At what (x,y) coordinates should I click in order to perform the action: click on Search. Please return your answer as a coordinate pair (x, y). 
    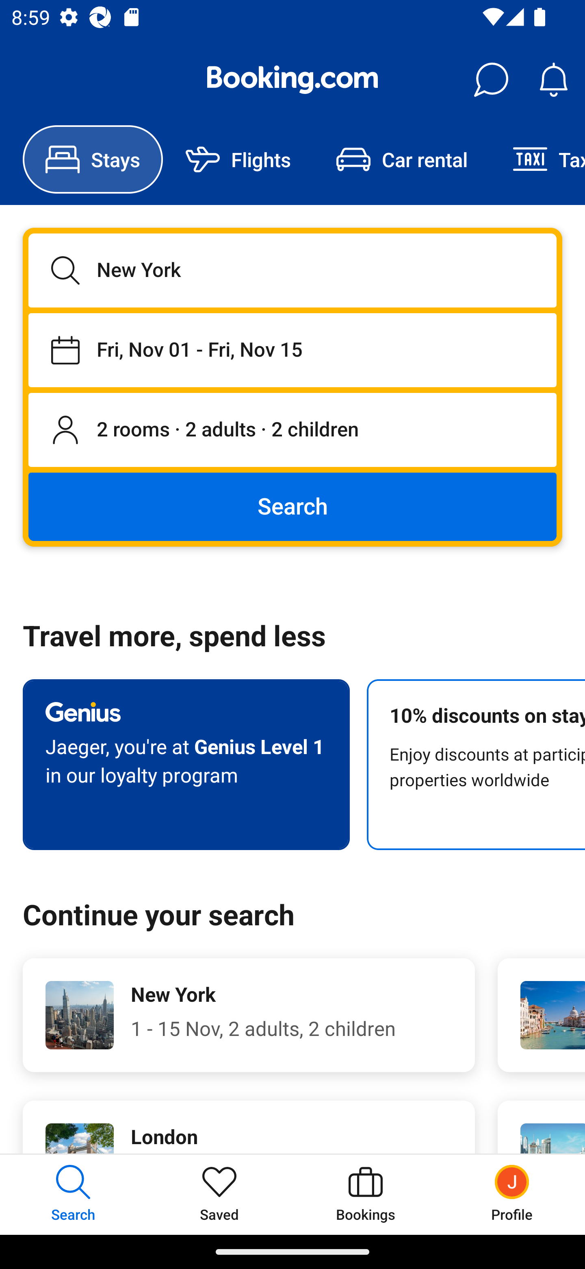
    Looking at the image, I should click on (292, 506).